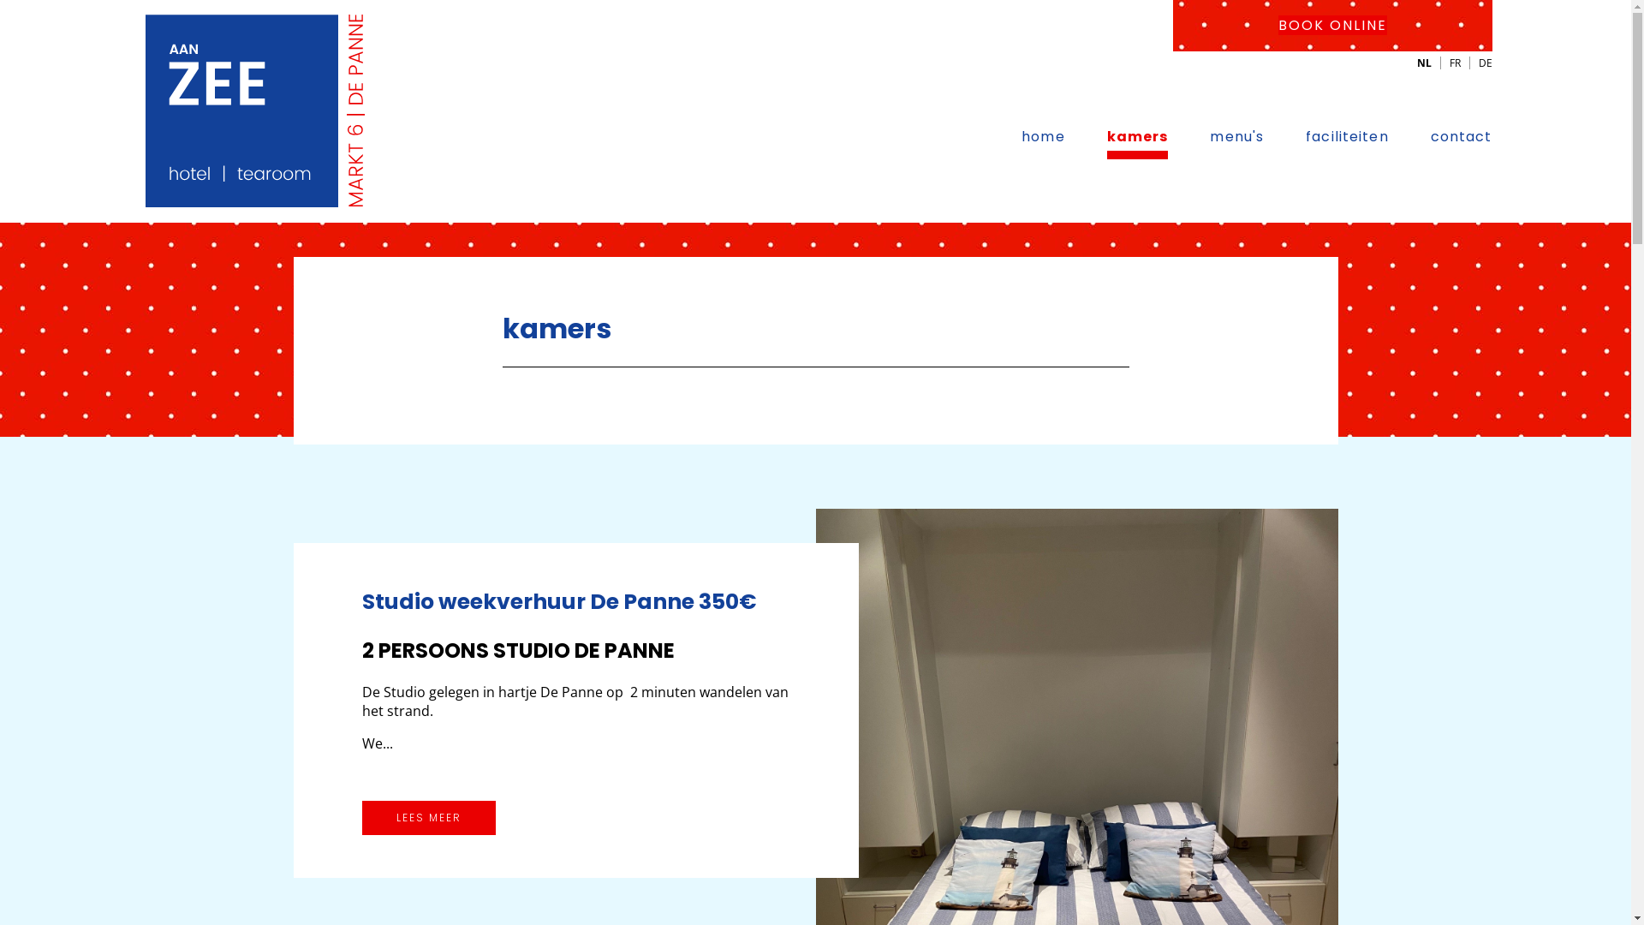 Image resolution: width=1644 pixels, height=925 pixels. Describe the element at coordinates (1481, 63) in the screenshot. I see `DE` at that location.